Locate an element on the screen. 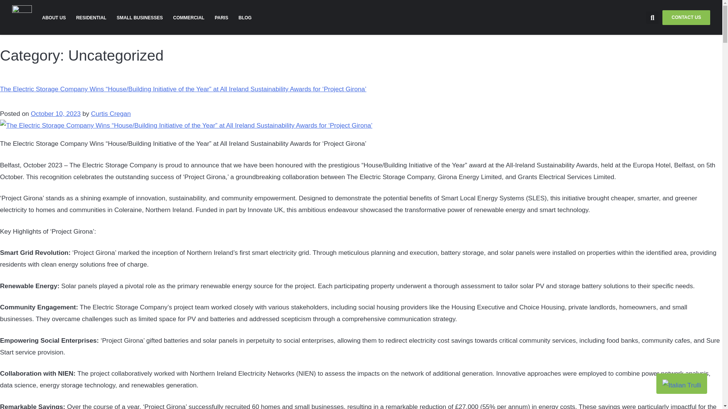 The image size is (728, 409). October 10, 2023 is located at coordinates (55, 114).